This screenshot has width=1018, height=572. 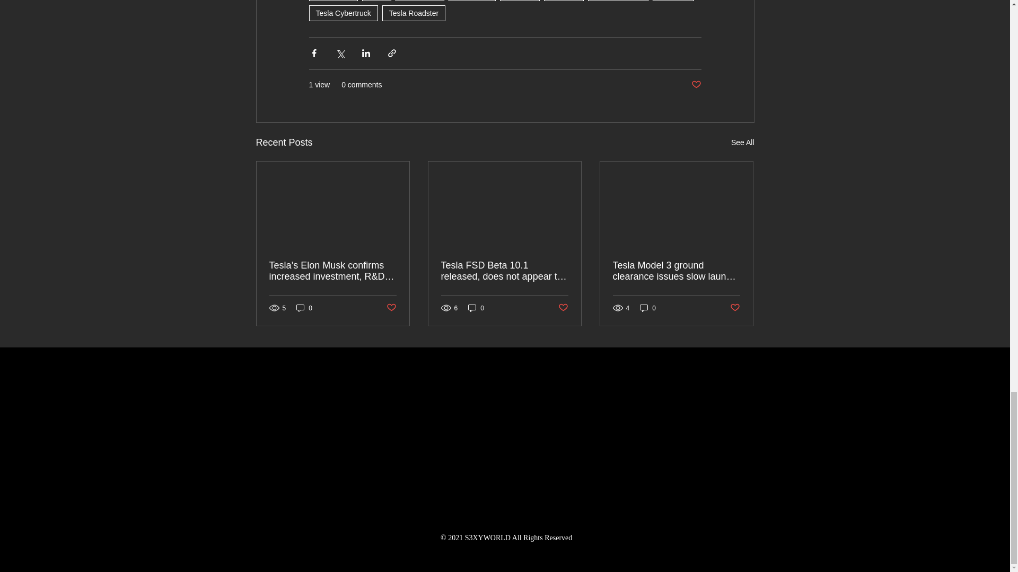 I want to click on model 3, so click(x=520, y=1).